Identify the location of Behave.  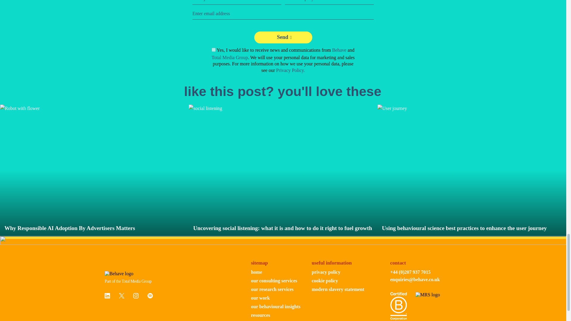
(339, 50).